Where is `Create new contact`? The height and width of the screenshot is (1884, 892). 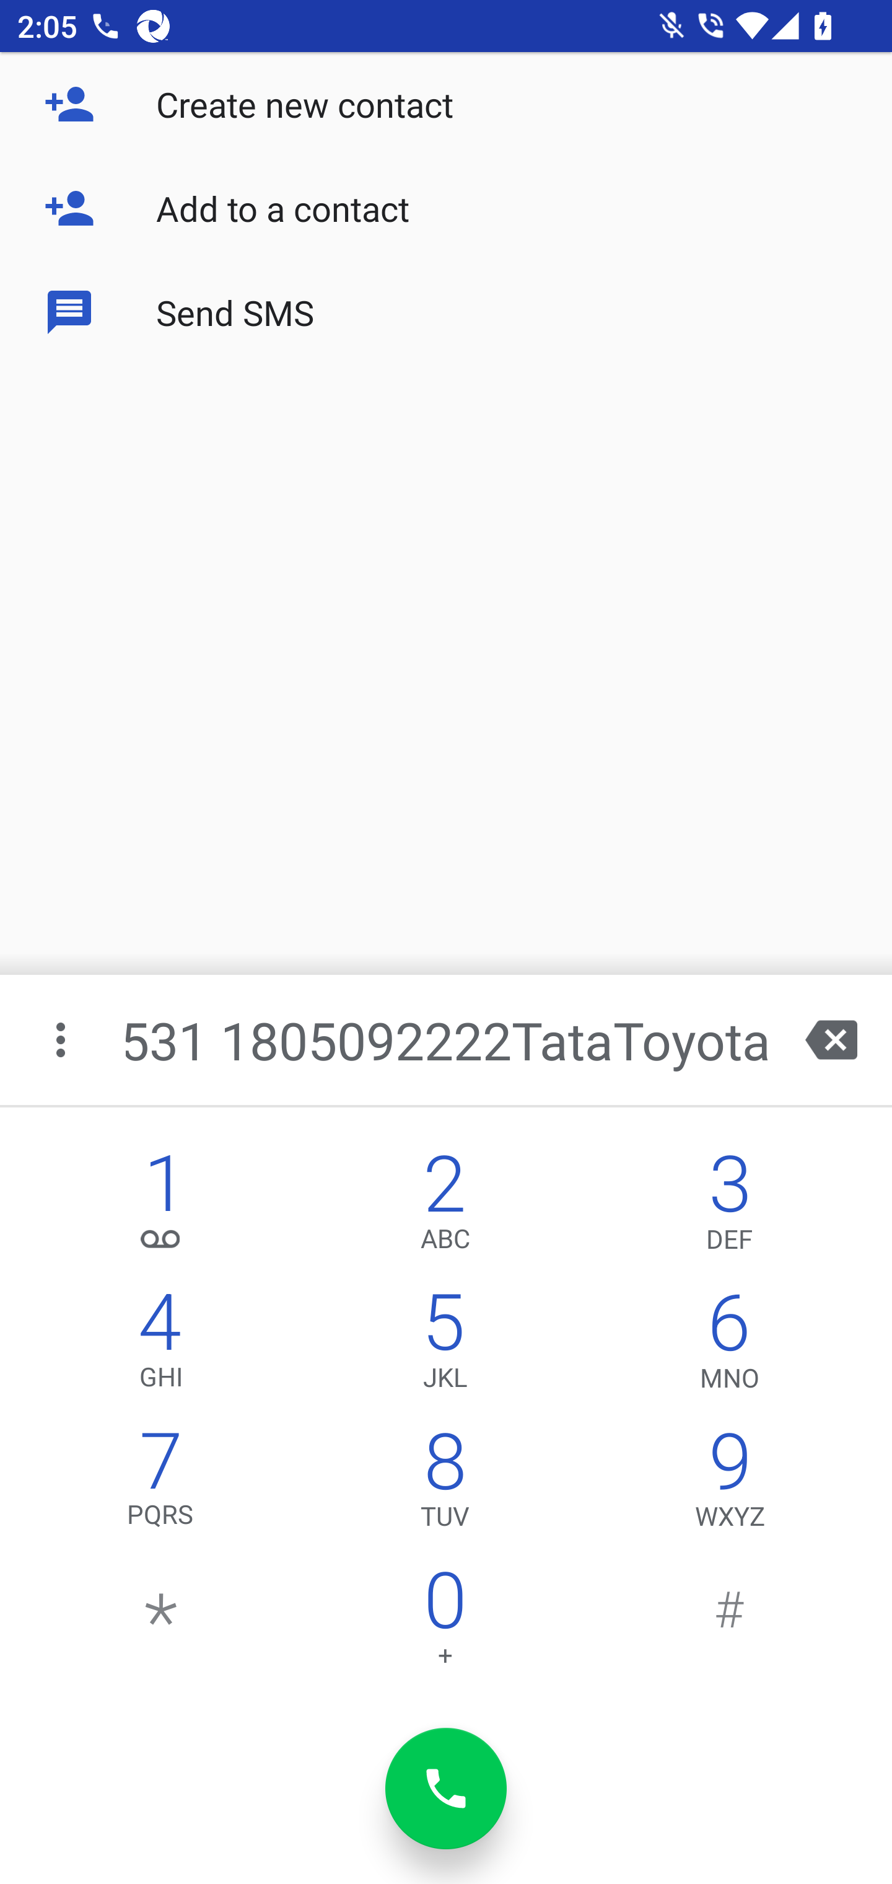
Create new contact is located at coordinates (446, 104).